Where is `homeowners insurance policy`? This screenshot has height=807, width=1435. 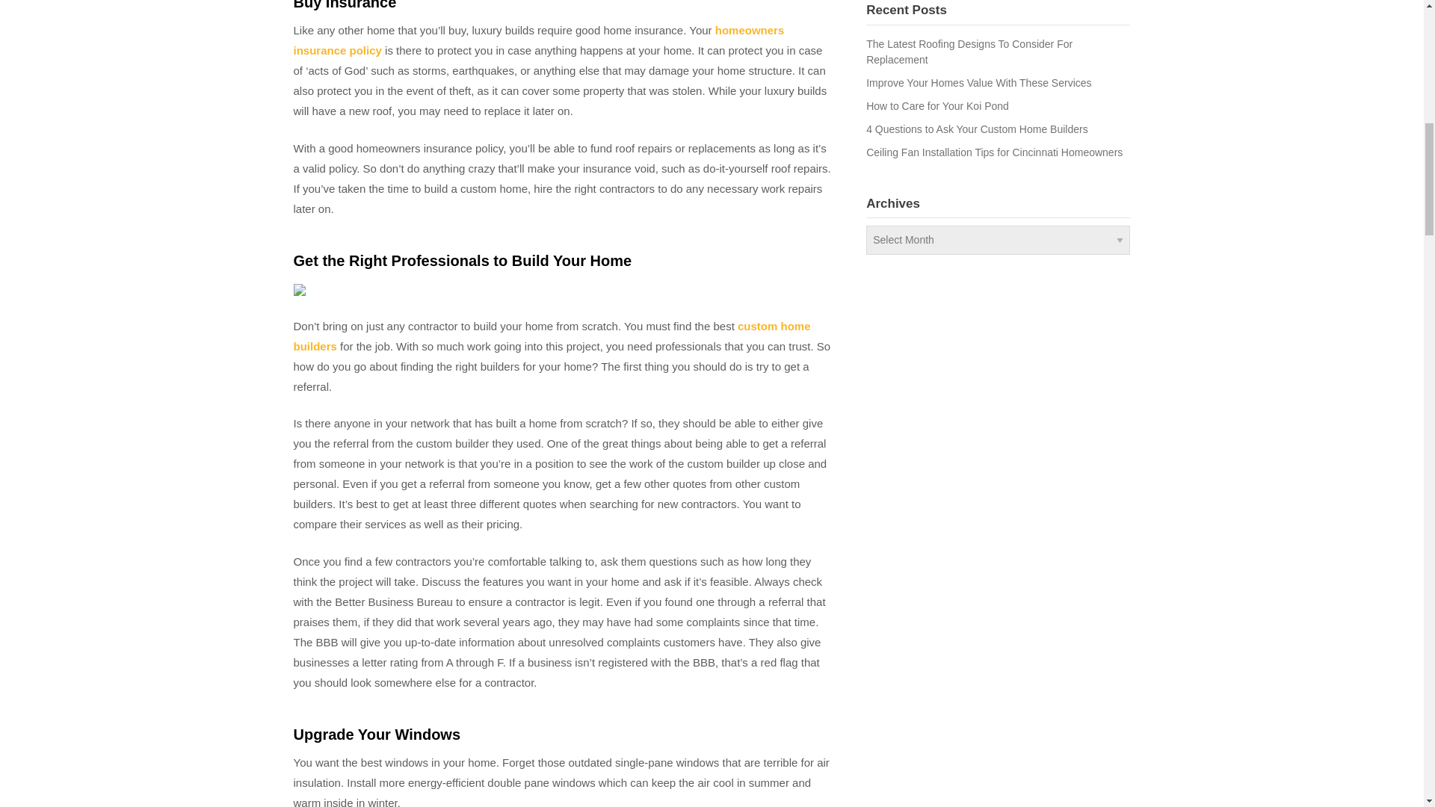 homeowners insurance policy is located at coordinates (538, 40).